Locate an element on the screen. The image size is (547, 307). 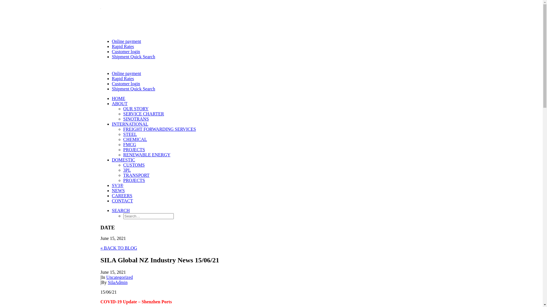
Rapid Rates is located at coordinates (123, 47).